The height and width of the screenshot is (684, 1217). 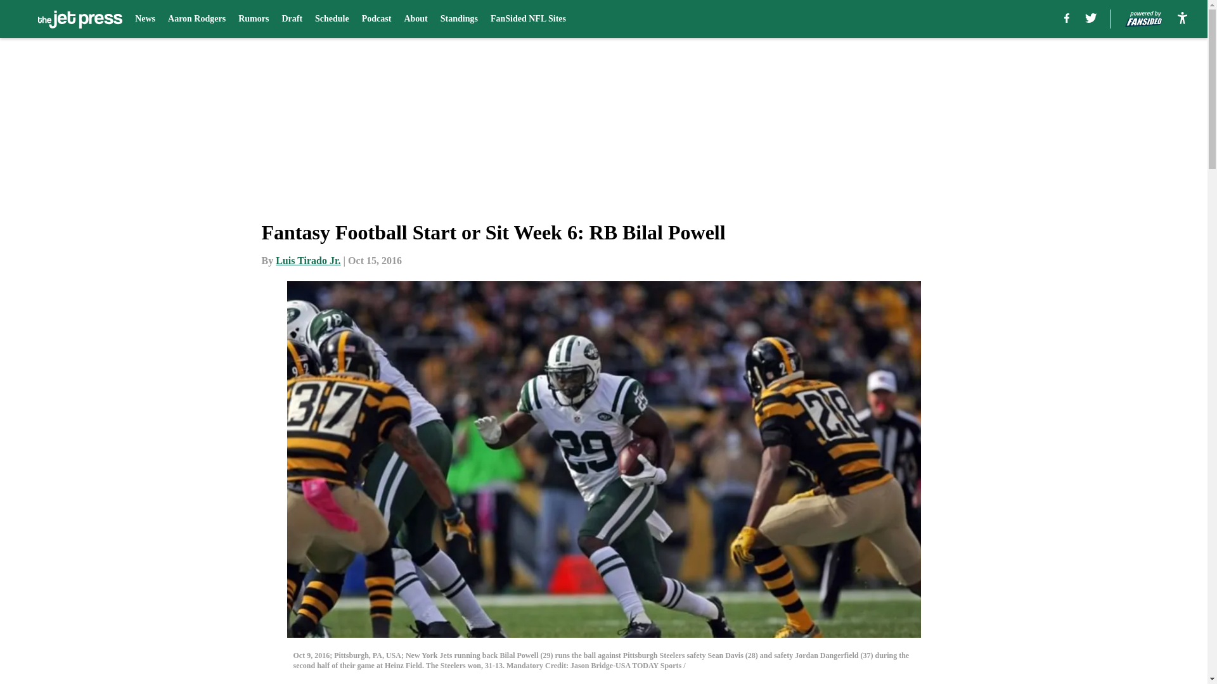 What do you see at coordinates (254, 19) in the screenshot?
I see `Rumors` at bounding box center [254, 19].